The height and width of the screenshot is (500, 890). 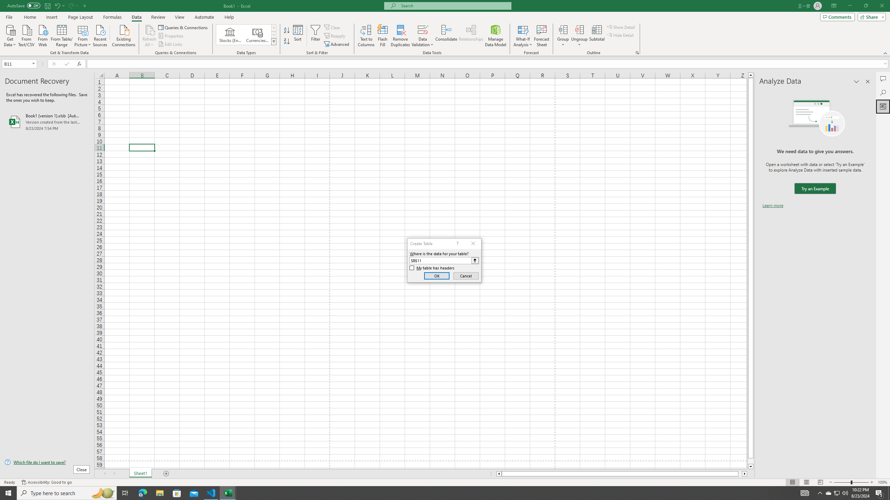 I want to click on Line up, so click(x=751, y=75).